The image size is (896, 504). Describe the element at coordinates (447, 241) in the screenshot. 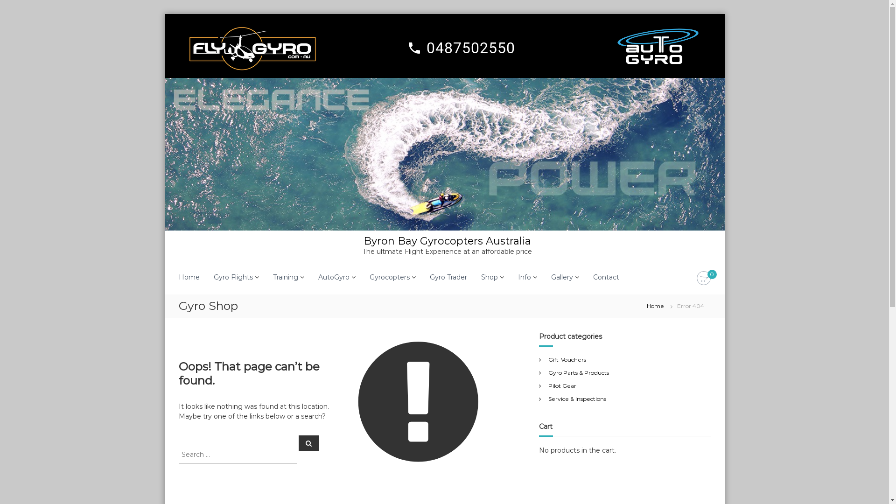

I see `Byron Bay Gyrocopters Australia` at that location.